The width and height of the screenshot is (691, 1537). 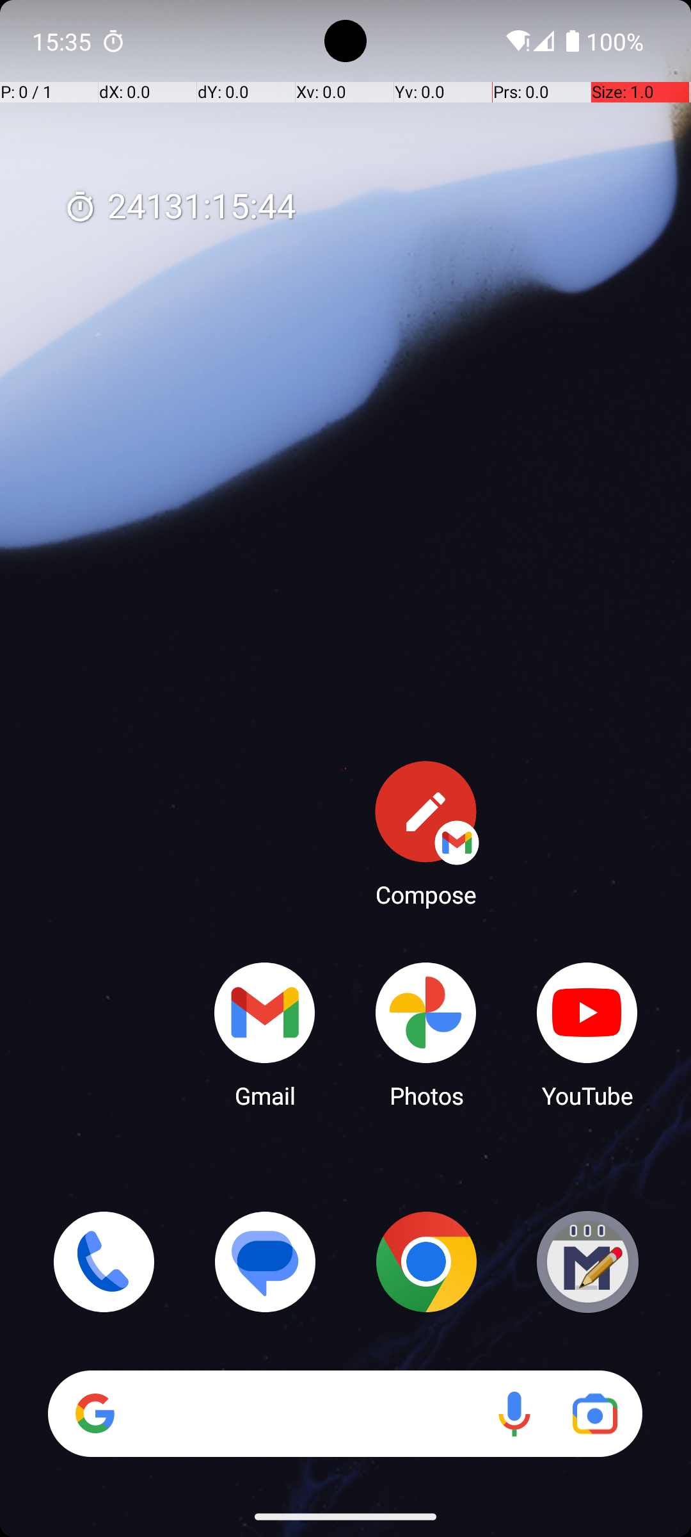 I want to click on 24131:15:44, so click(x=180, y=207).